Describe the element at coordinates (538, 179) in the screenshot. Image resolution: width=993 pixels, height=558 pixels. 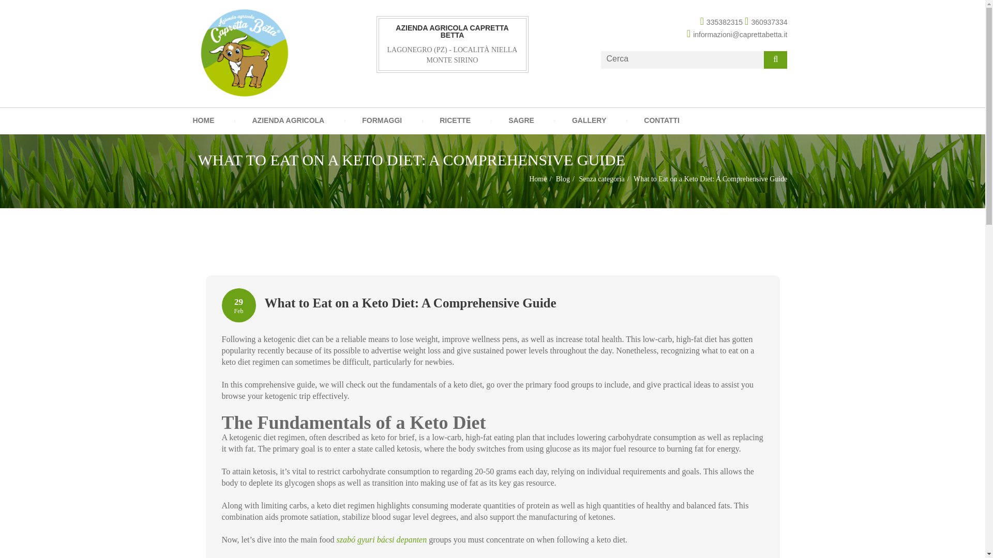
I see `Home` at that location.